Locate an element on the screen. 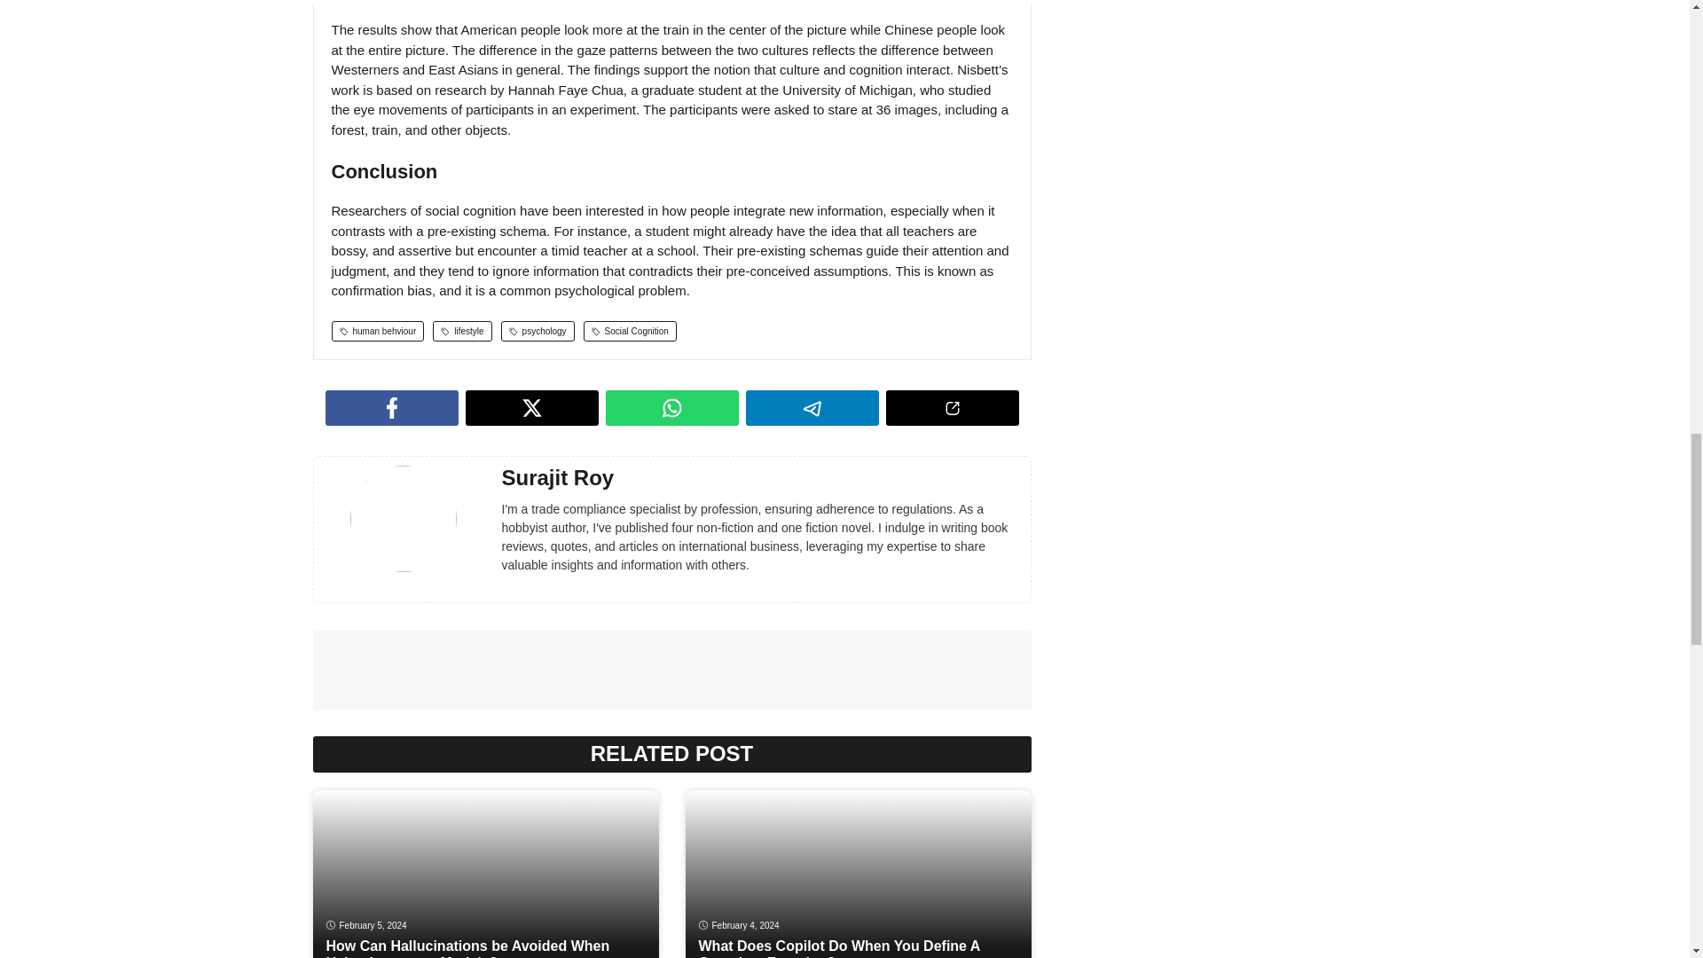  psychology is located at coordinates (538, 330).